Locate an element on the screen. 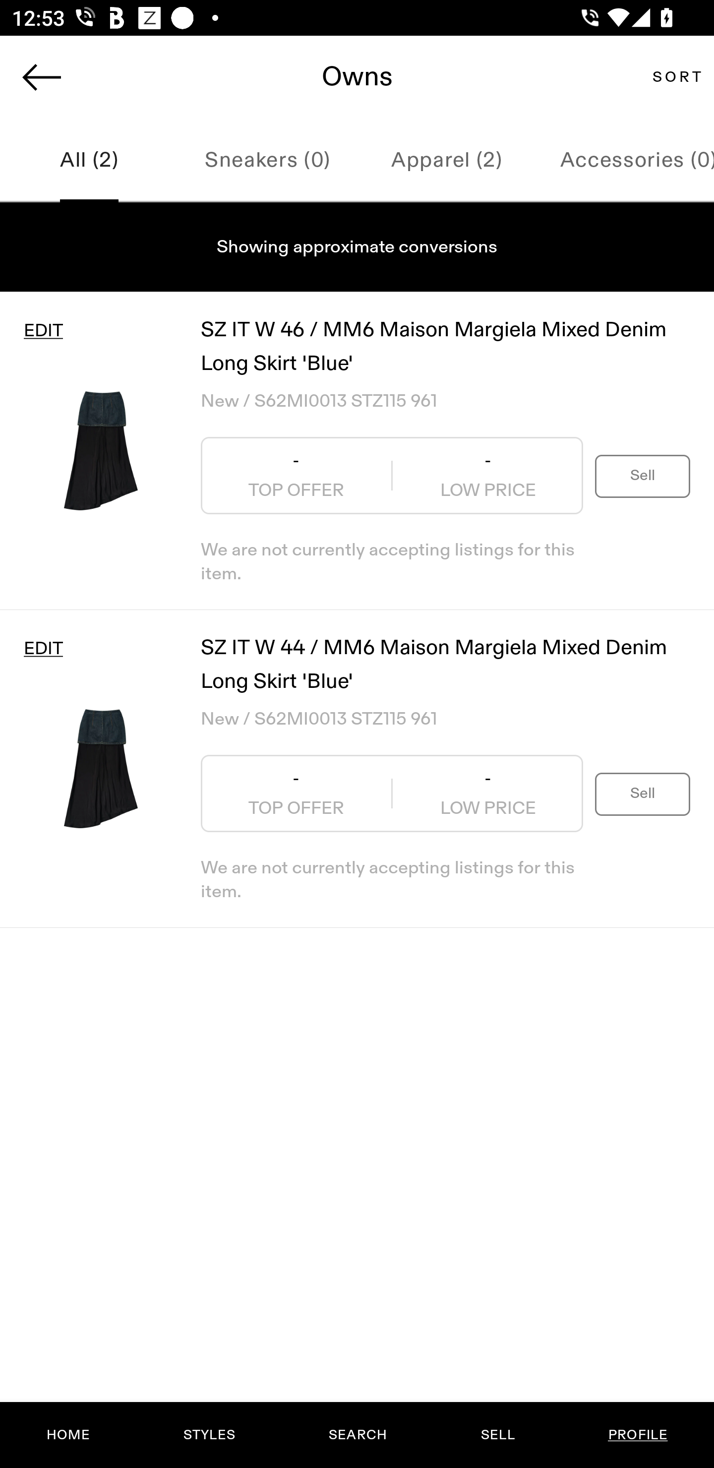 This screenshot has height=1468, width=714. EDIT is located at coordinates (43, 330).